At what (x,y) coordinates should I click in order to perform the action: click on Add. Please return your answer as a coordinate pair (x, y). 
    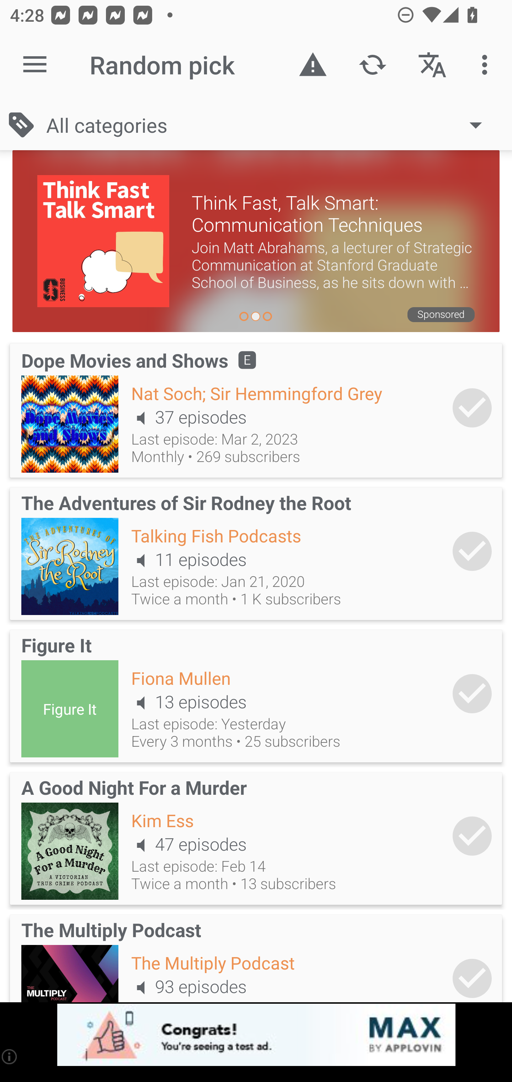
    Looking at the image, I should click on (472, 693).